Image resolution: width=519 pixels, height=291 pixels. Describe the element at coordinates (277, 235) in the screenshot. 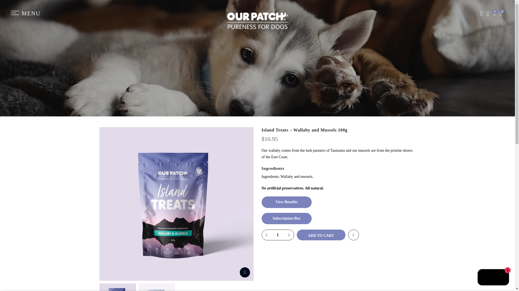

I see `1` at that location.